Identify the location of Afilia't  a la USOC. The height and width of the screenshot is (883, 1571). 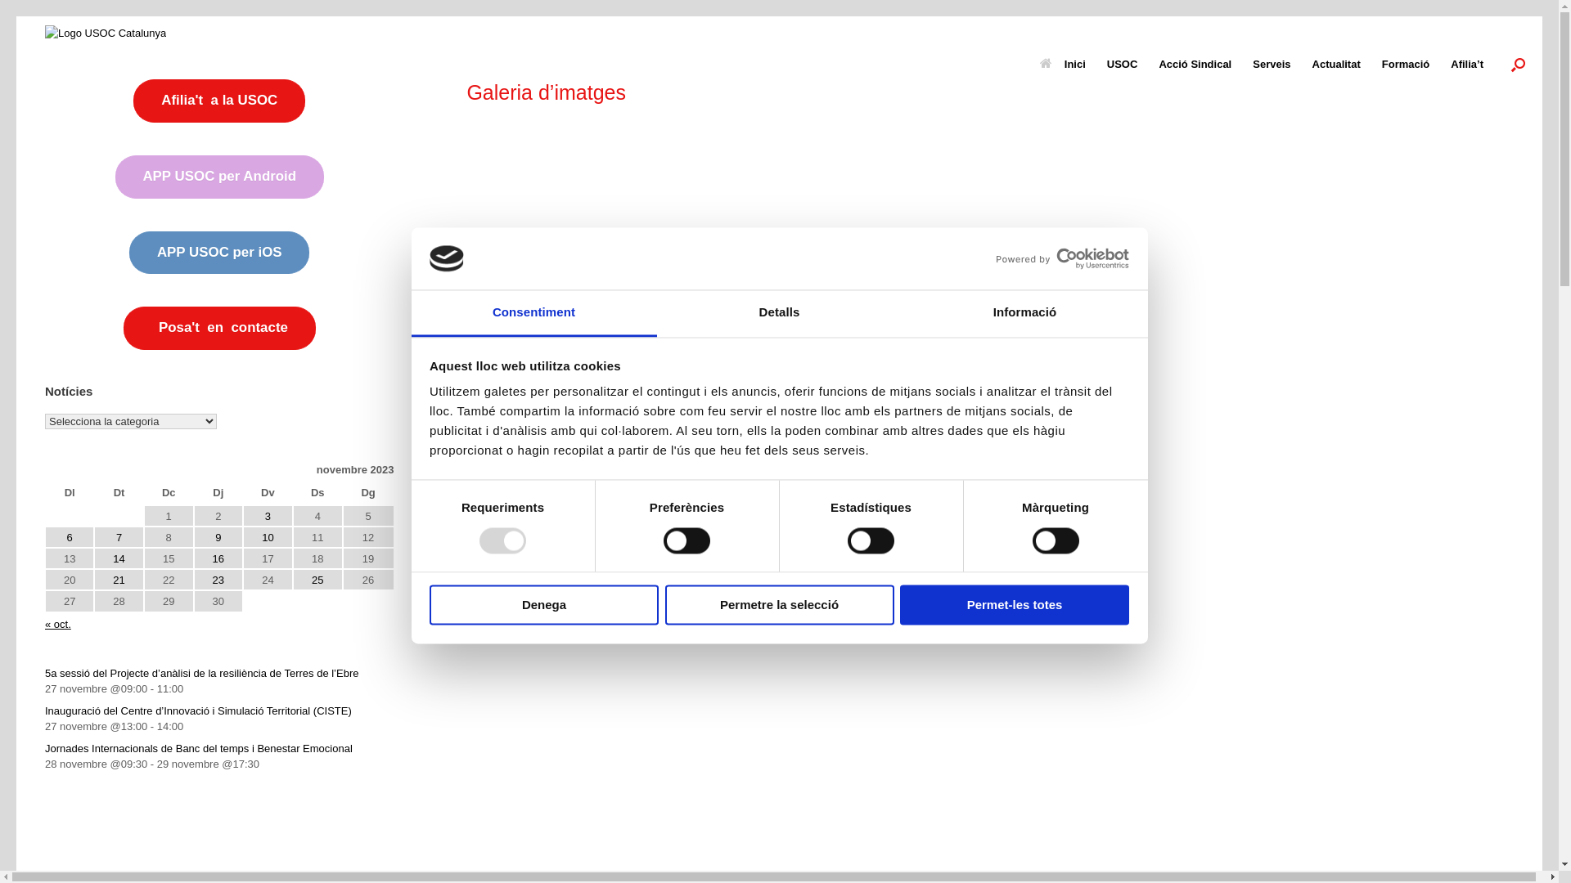
(219, 101).